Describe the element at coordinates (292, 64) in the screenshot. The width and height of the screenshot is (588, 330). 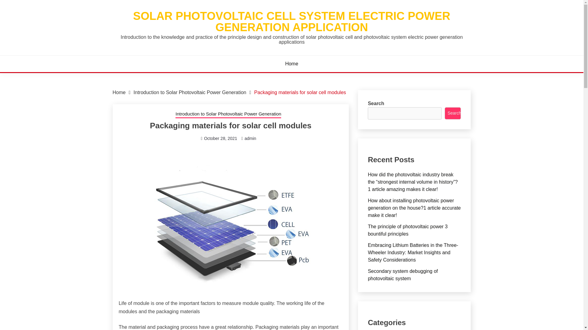
I see `Home` at that location.